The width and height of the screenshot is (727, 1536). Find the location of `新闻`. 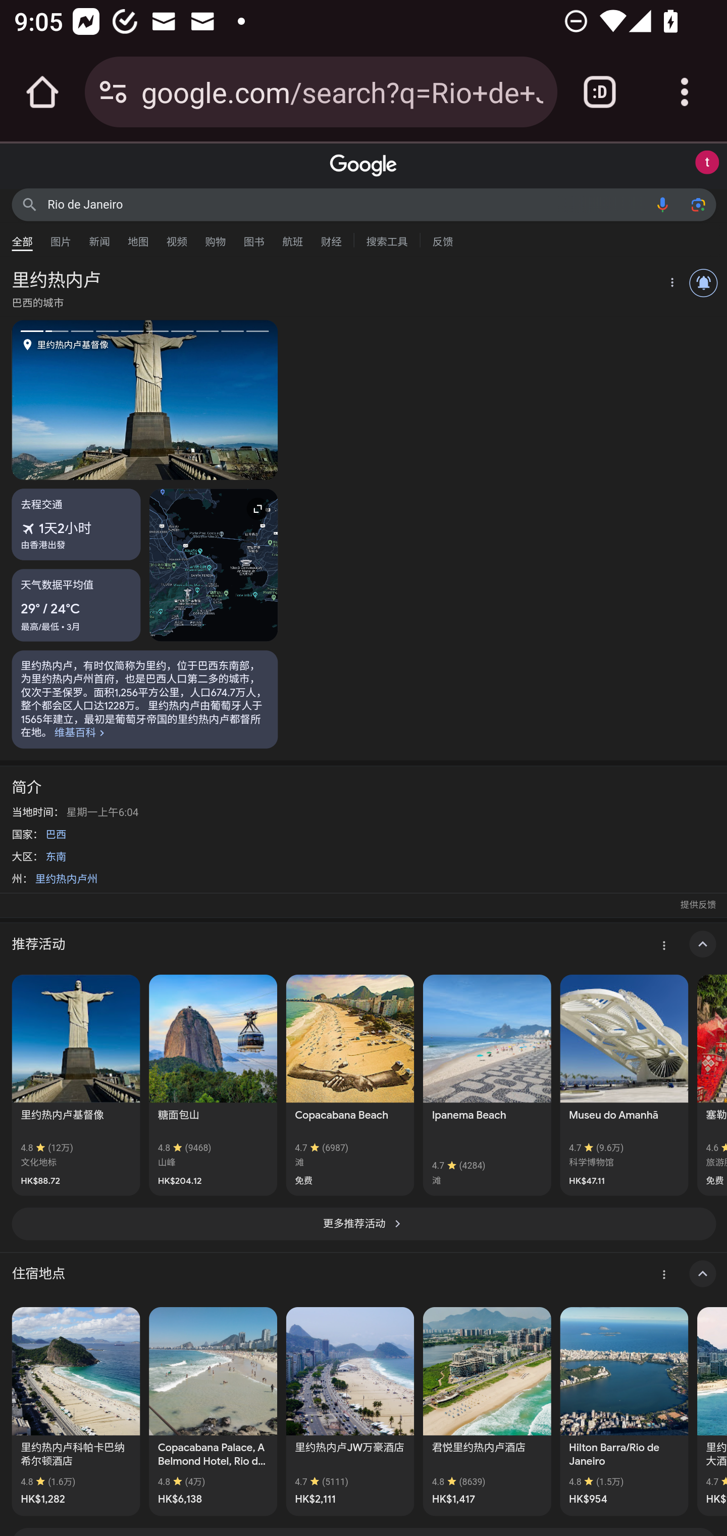

新闻 is located at coordinates (99, 237).